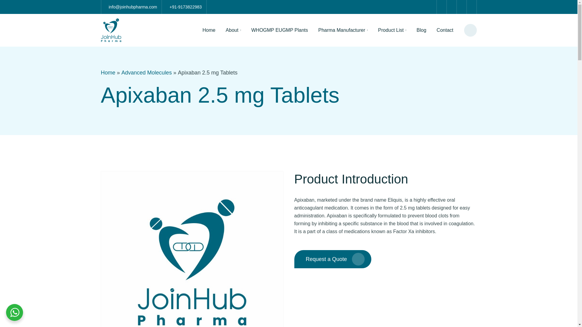 The height and width of the screenshot is (327, 582). Describe the element at coordinates (343, 30) in the screenshot. I see `Pharma Manufacturer` at that location.